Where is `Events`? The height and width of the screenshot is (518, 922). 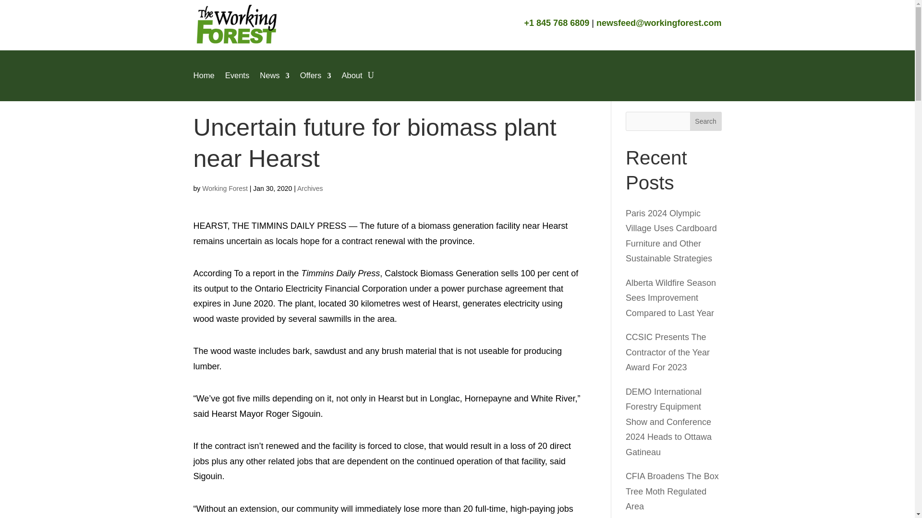 Events is located at coordinates (237, 75).